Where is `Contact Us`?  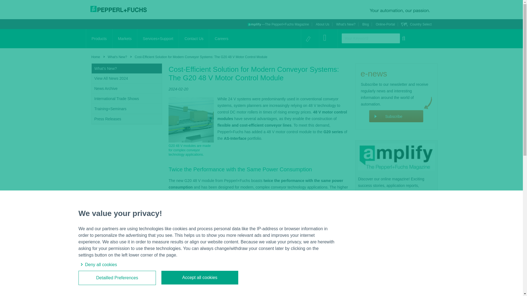
Contact Us is located at coordinates (194, 38).